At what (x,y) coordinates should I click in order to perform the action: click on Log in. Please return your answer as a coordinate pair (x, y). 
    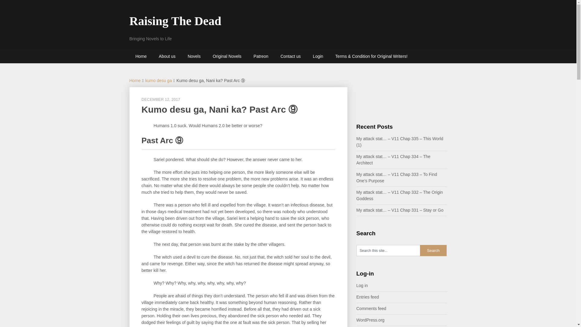
    Looking at the image, I should click on (362, 286).